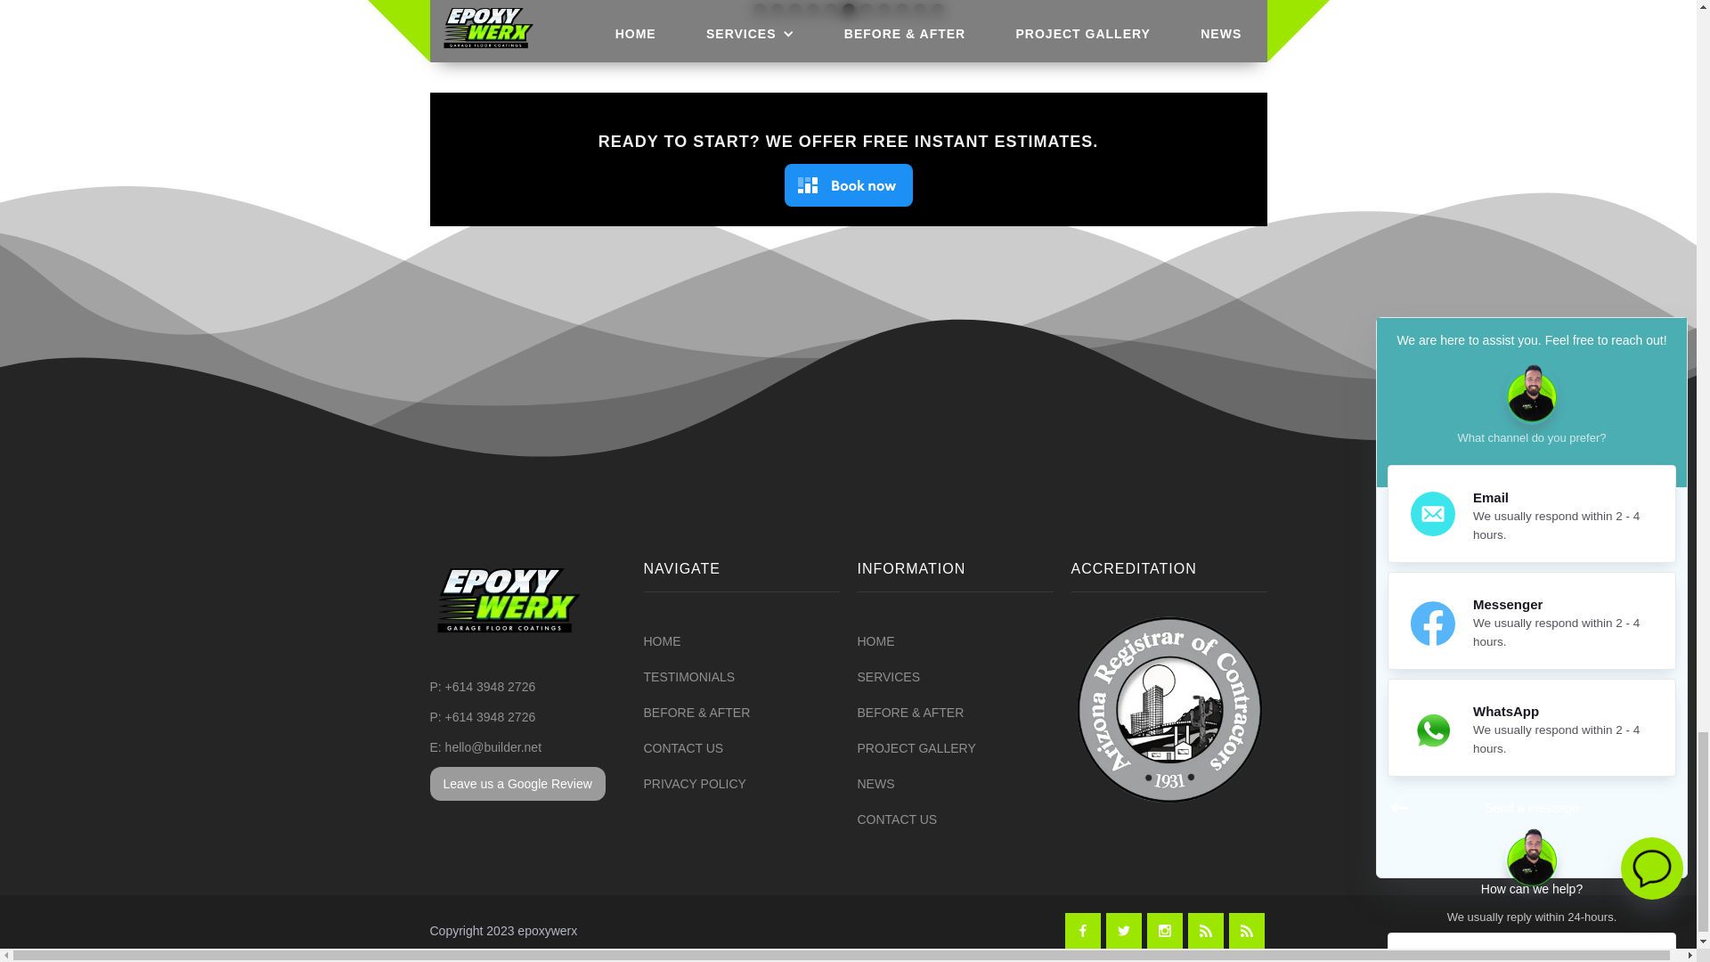 The width and height of the screenshot is (1710, 962). What do you see at coordinates (661, 641) in the screenshot?
I see `HOME` at bounding box center [661, 641].